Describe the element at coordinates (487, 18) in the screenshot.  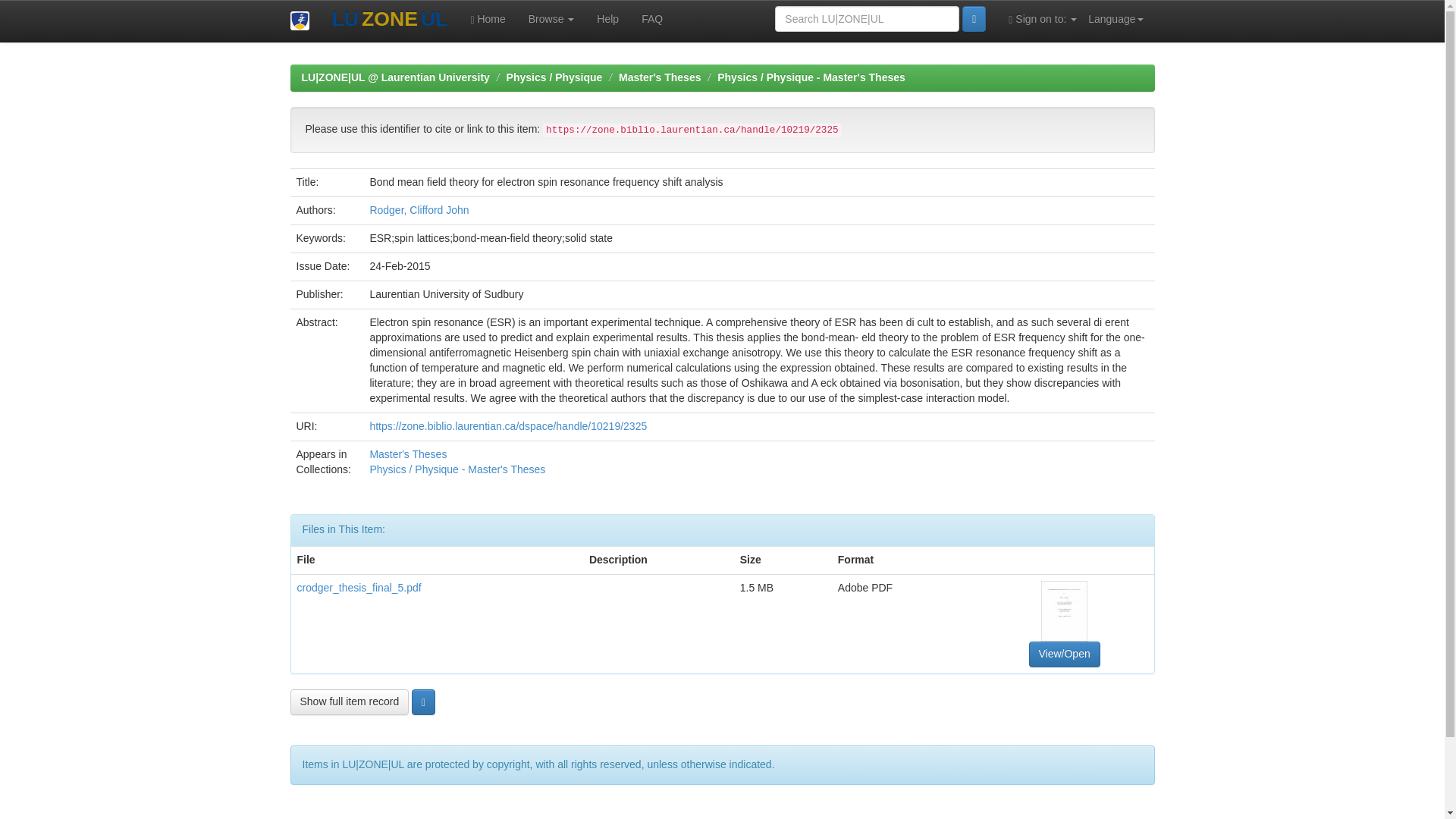
I see `Home` at that location.